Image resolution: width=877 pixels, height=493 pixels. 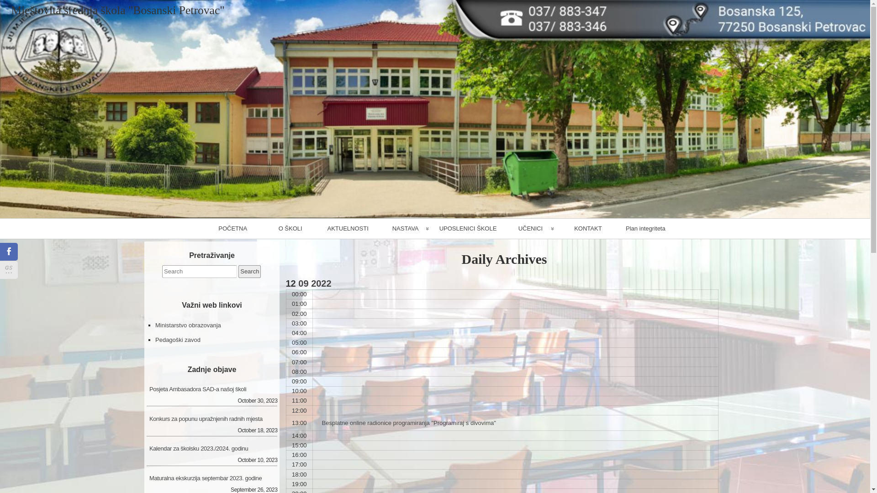 I want to click on Maturalna ekskurzija septembar 2023. godine, so click(x=212, y=477).